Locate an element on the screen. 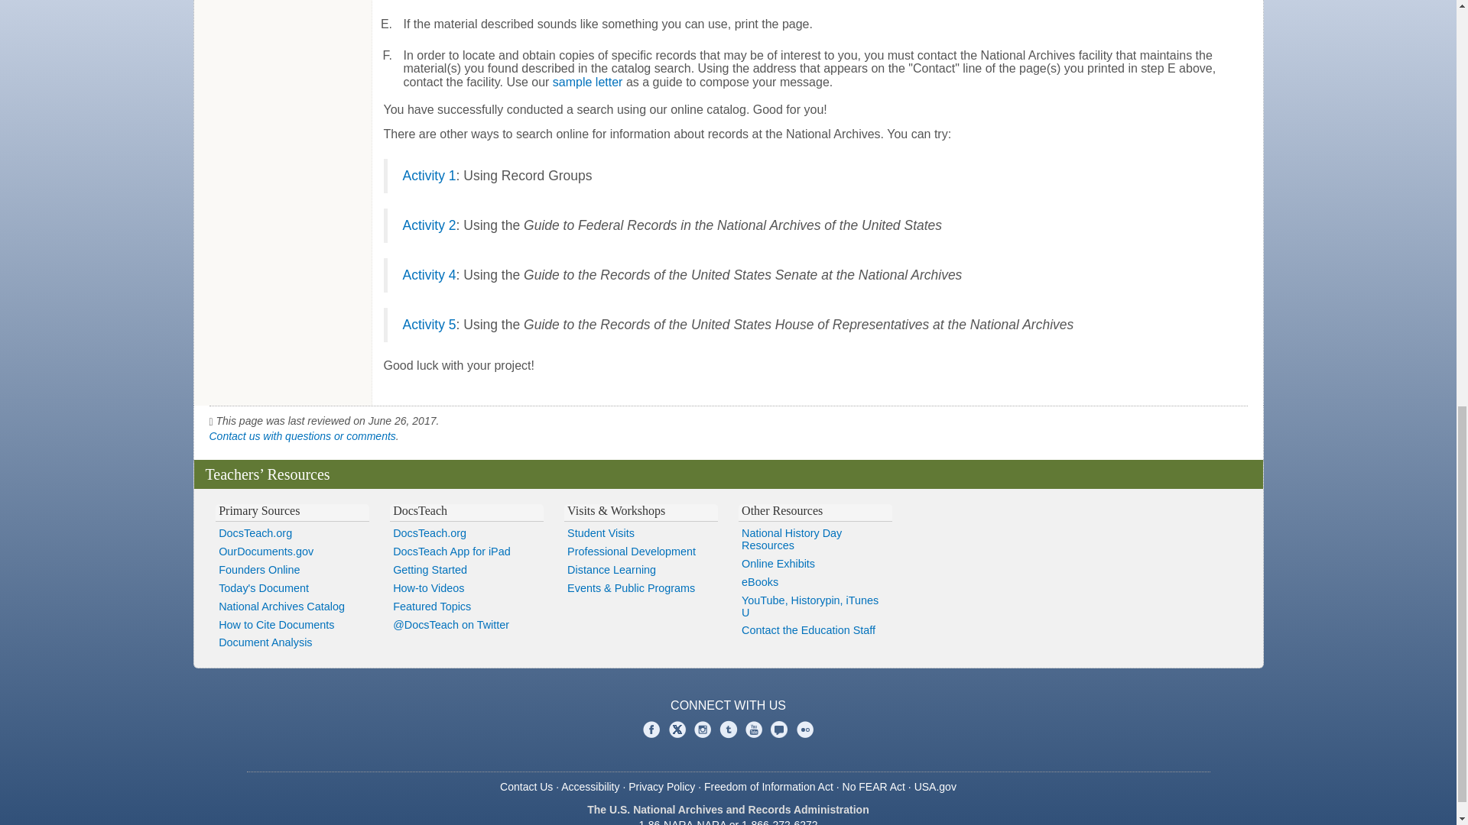 The height and width of the screenshot is (825, 1468). Today's Document is located at coordinates (292, 589).